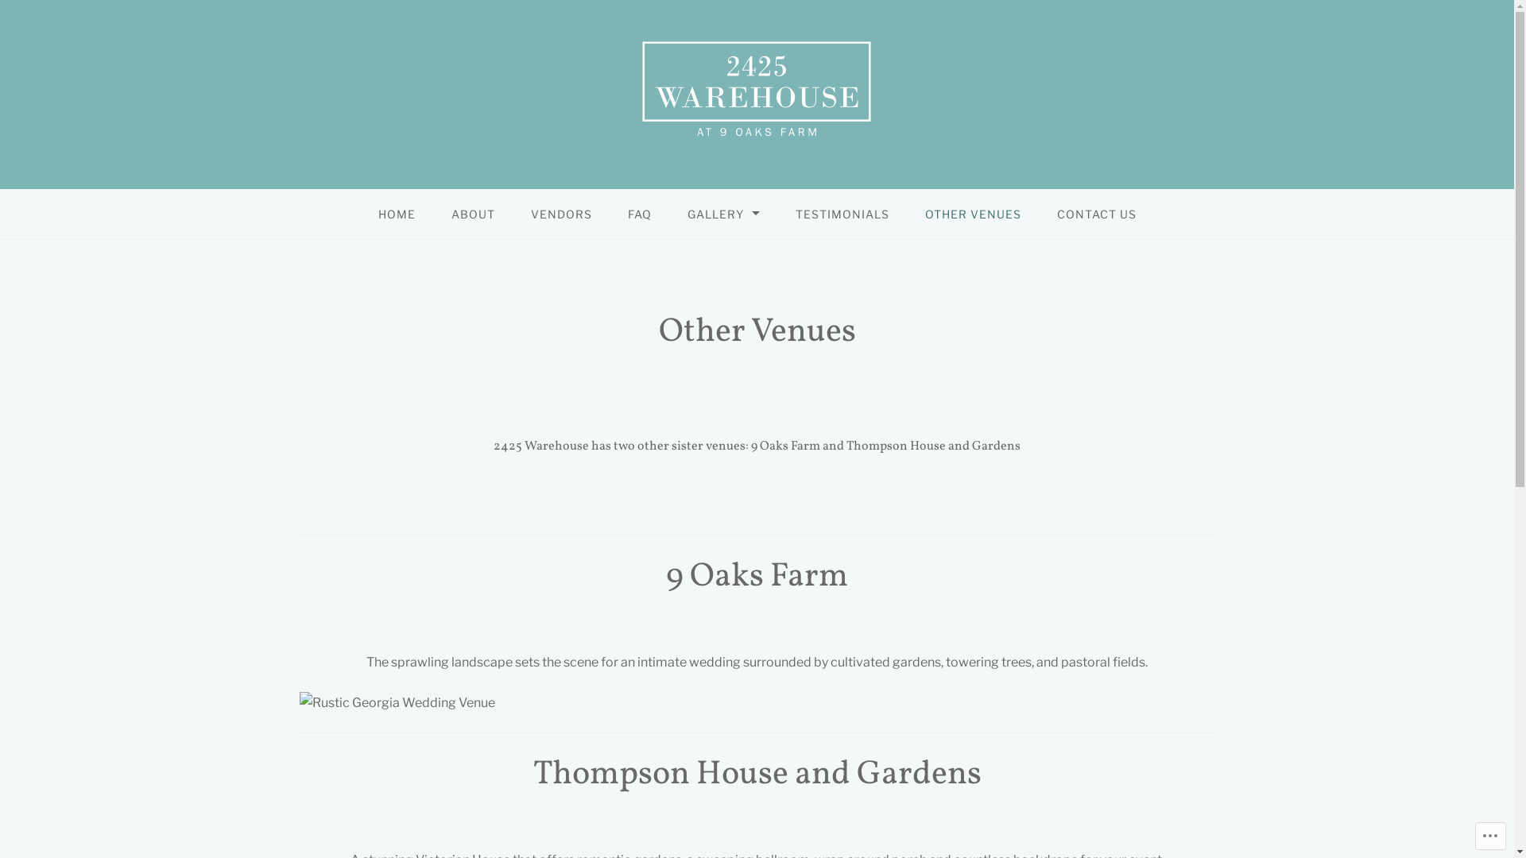 This screenshot has width=1526, height=858. I want to click on GALLERY, so click(723, 214).